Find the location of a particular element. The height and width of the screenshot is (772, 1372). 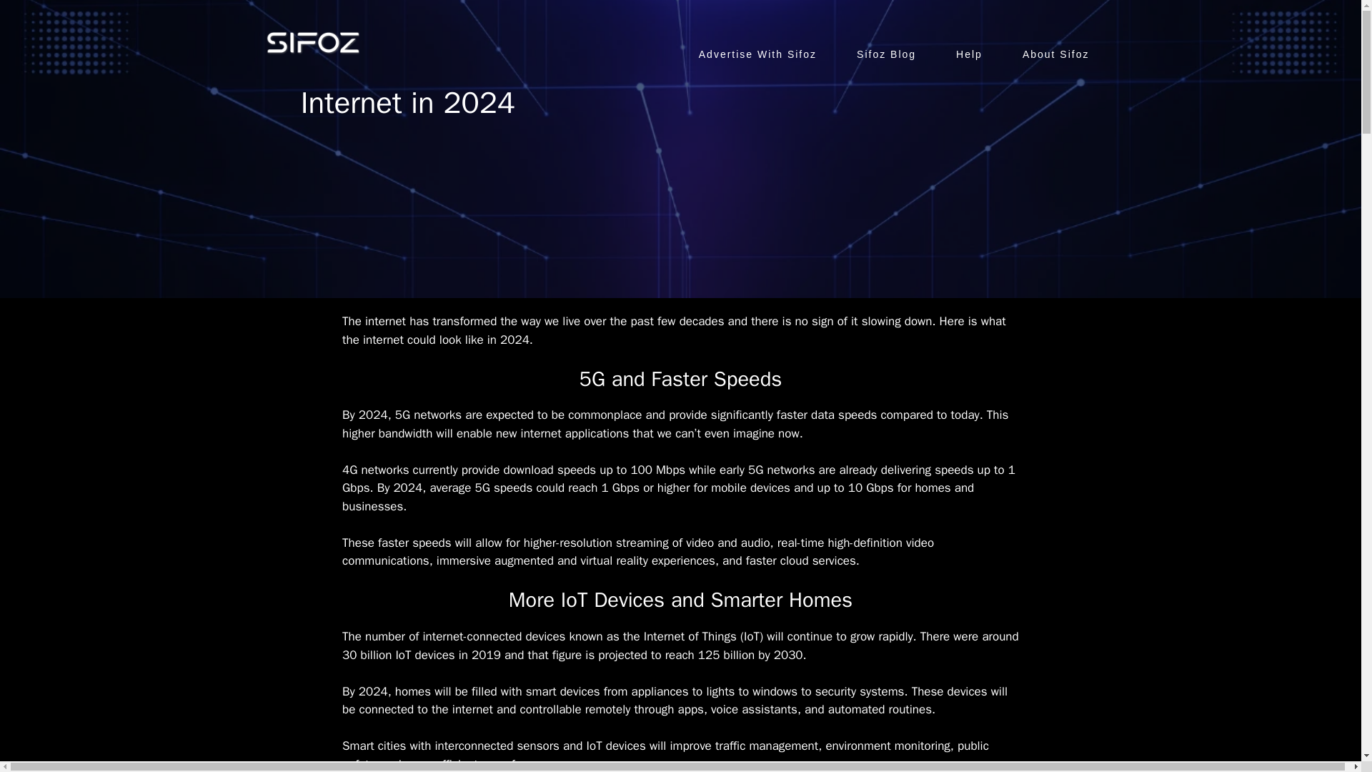

About Sifoz is located at coordinates (1056, 54).